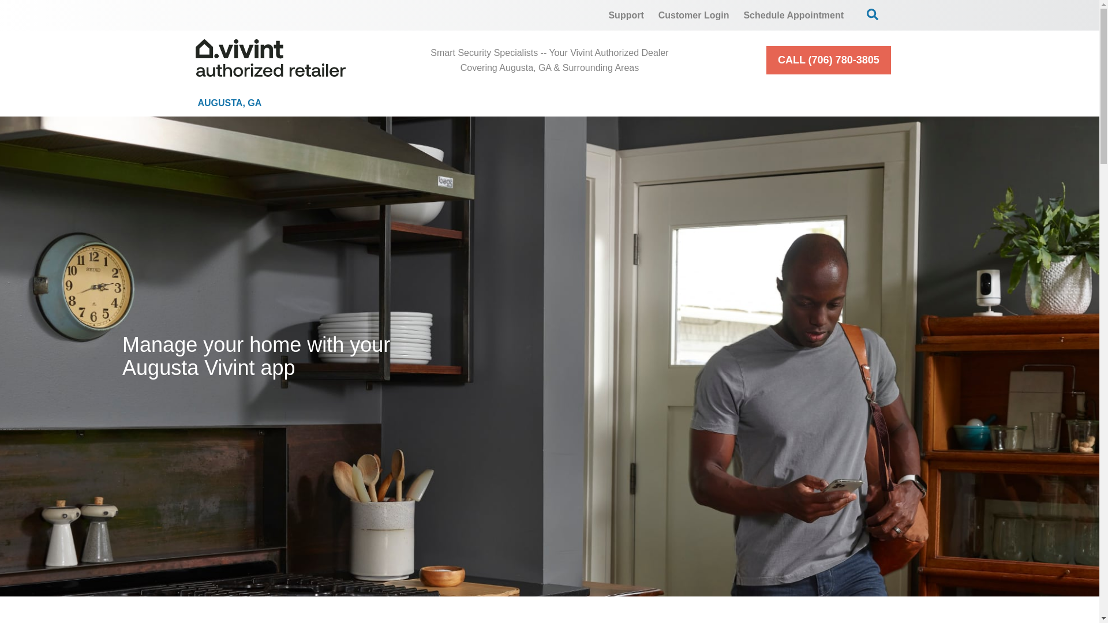 The width and height of the screenshot is (1108, 623). What do you see at coordinates (502, 103) in the screenshot?
I see `Cameras` at bounding box center [502, 103].